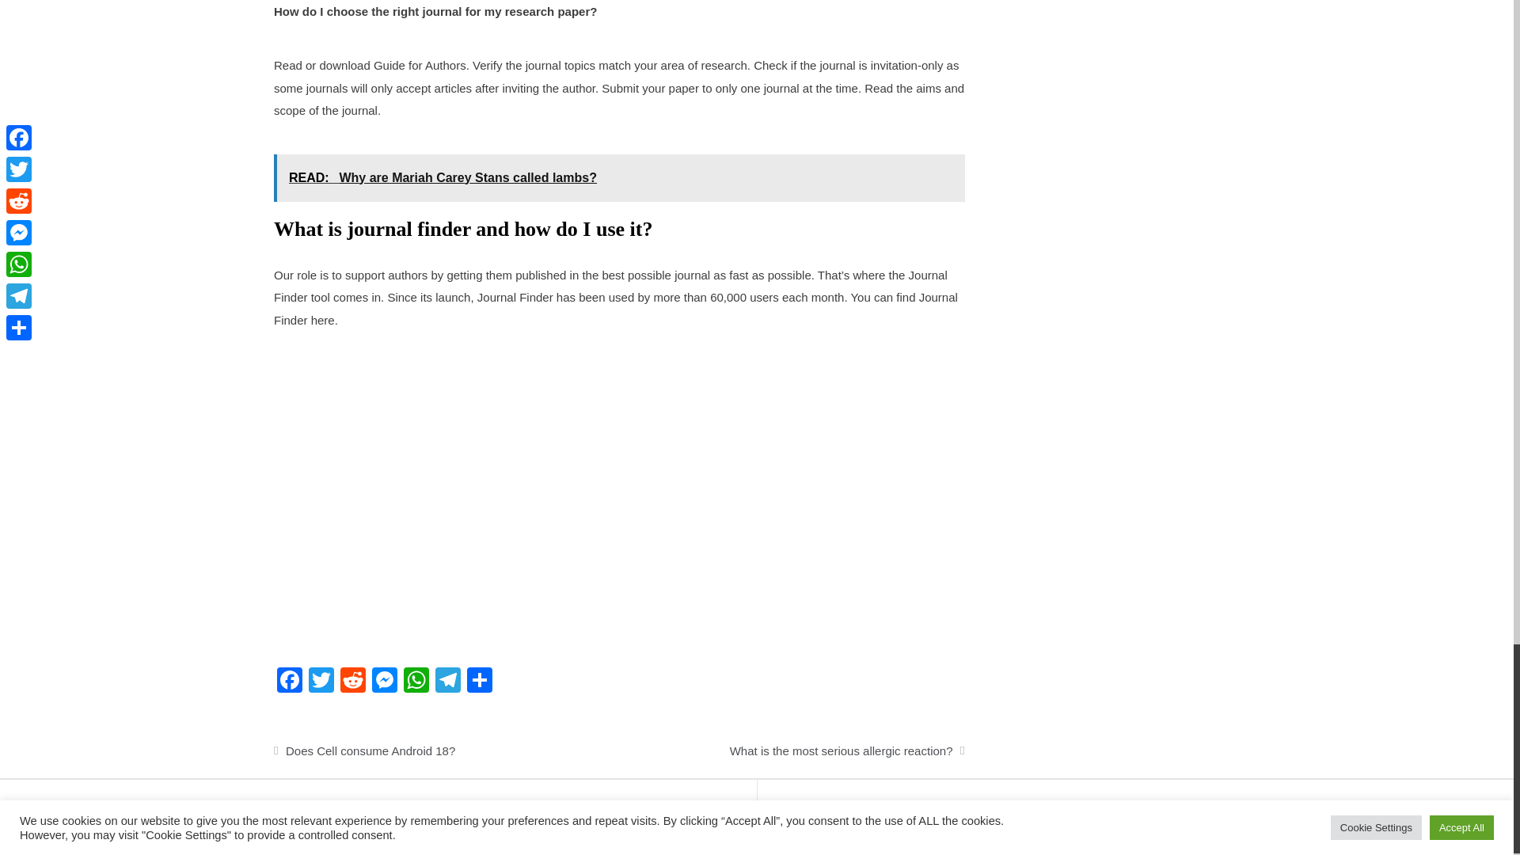 The width and height of the screenshot is (1520, 855). Describe the element at coordinates (353, 682) in the screenshot. I see `Reddit` at that location.